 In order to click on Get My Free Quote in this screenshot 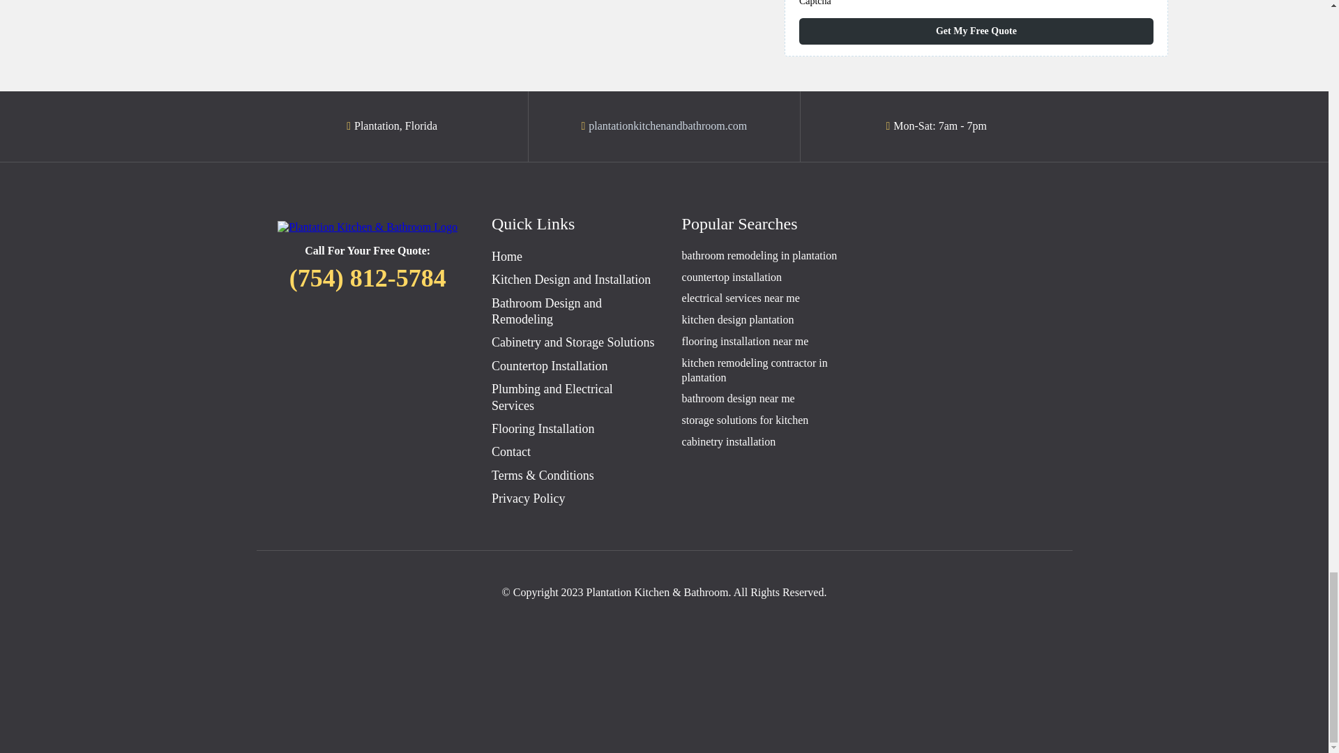, I will do `click(976, 31)`.